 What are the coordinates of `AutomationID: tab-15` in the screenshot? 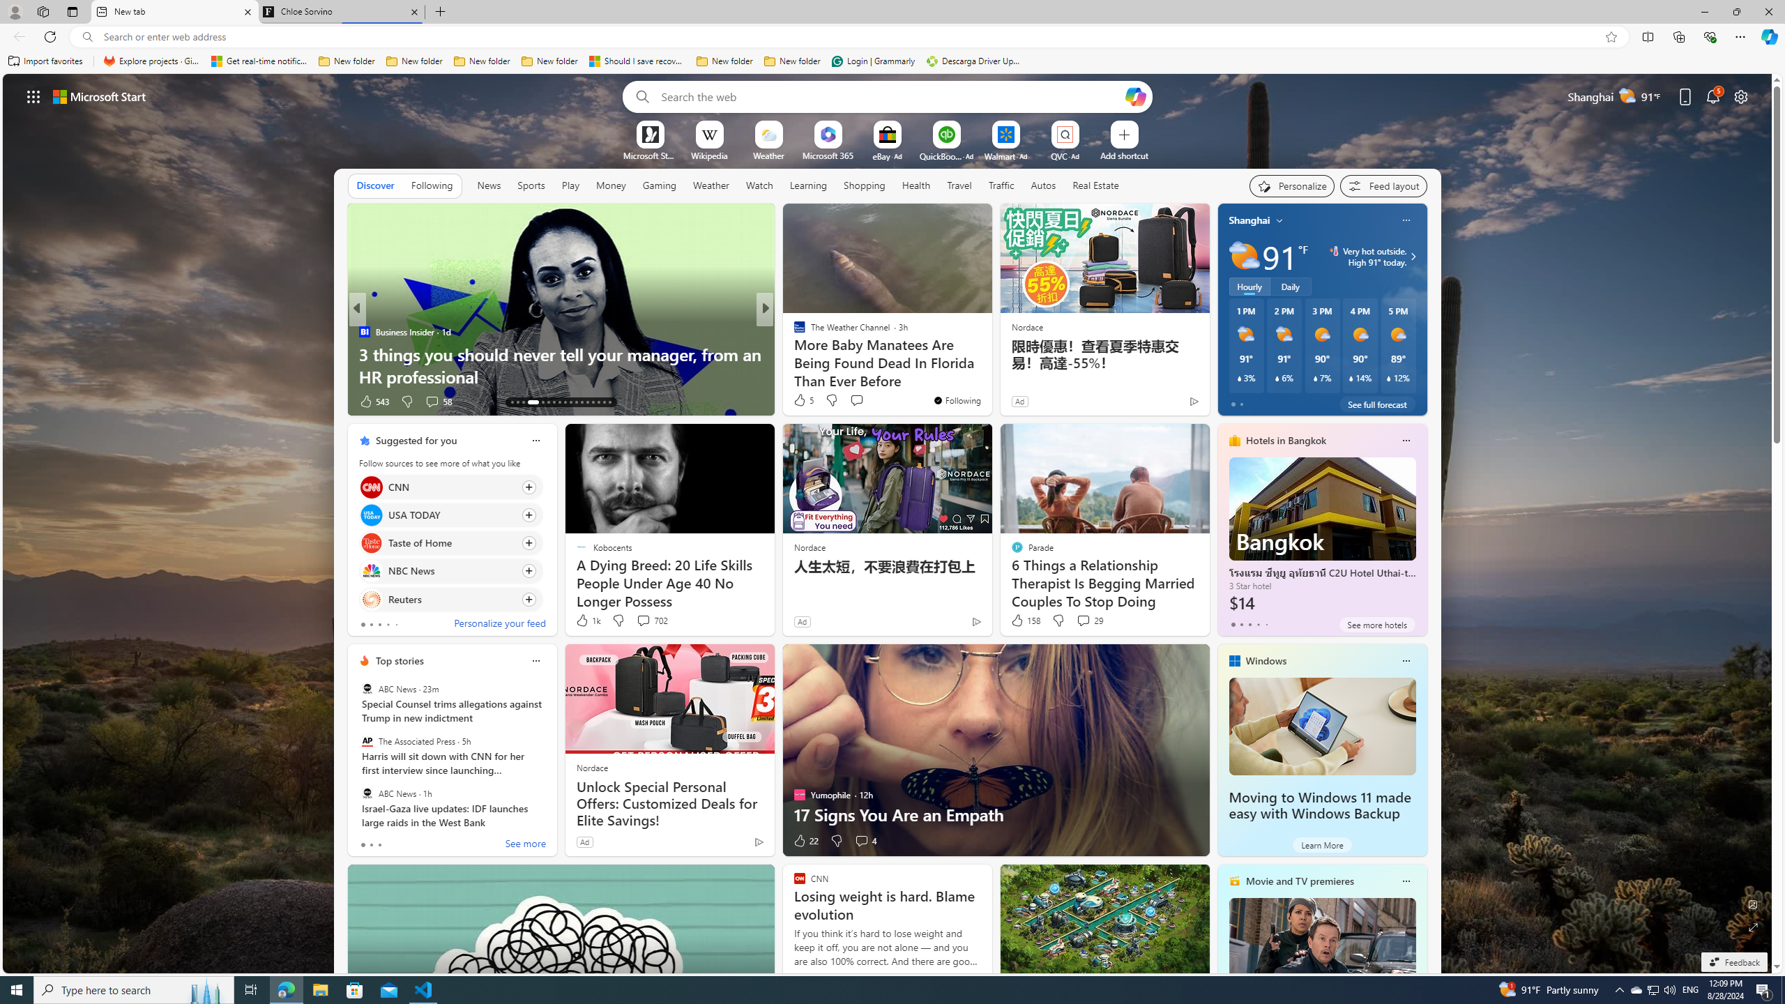 It's located at (523, 402).